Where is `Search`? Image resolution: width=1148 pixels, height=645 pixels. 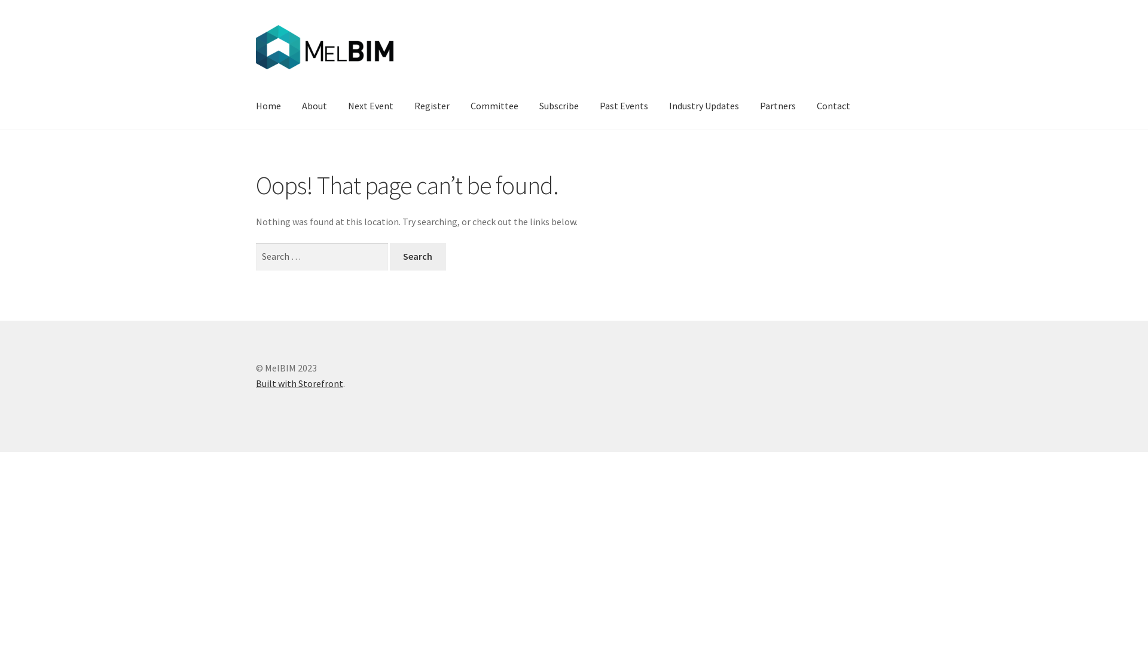
Search is located at coordinates (418, 257).